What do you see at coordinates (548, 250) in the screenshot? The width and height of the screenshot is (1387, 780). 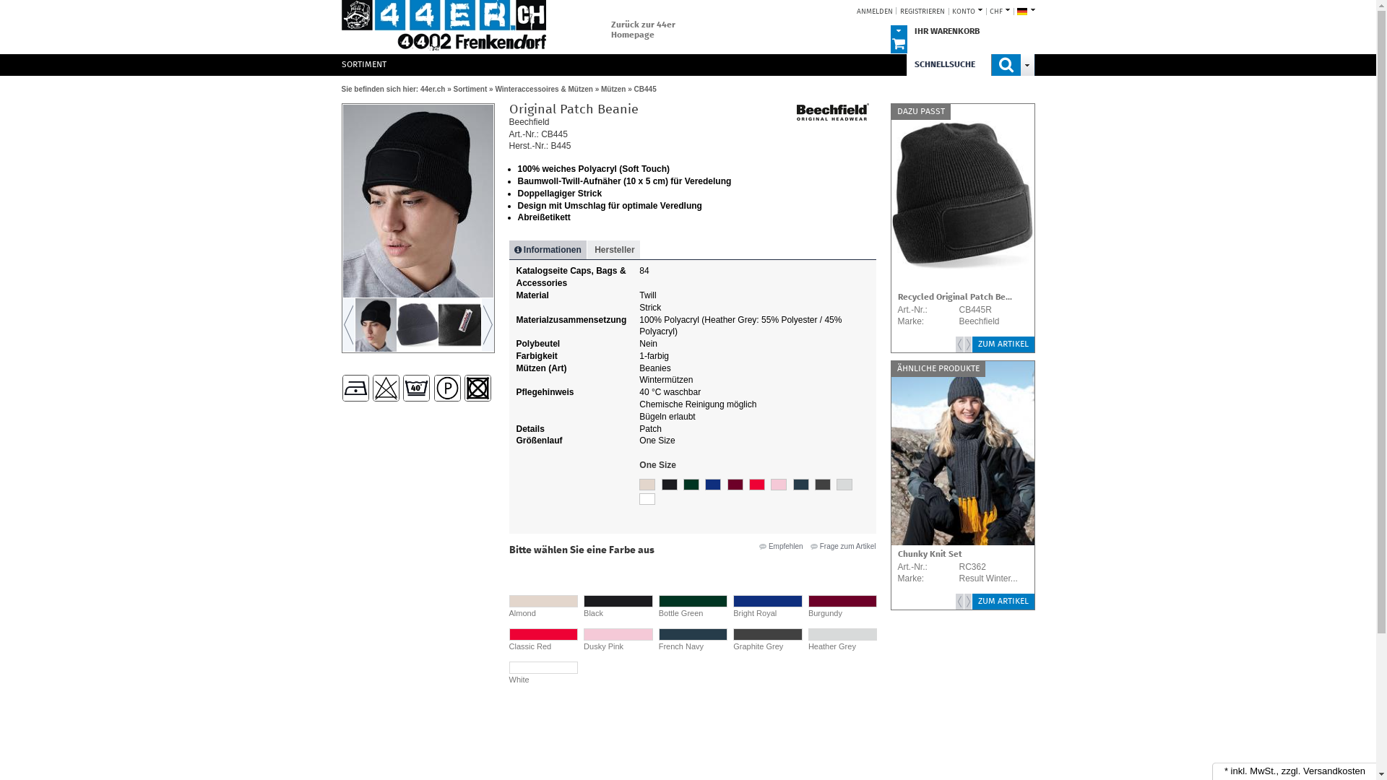 I see `Informationen` at bounding box center [548, 250].